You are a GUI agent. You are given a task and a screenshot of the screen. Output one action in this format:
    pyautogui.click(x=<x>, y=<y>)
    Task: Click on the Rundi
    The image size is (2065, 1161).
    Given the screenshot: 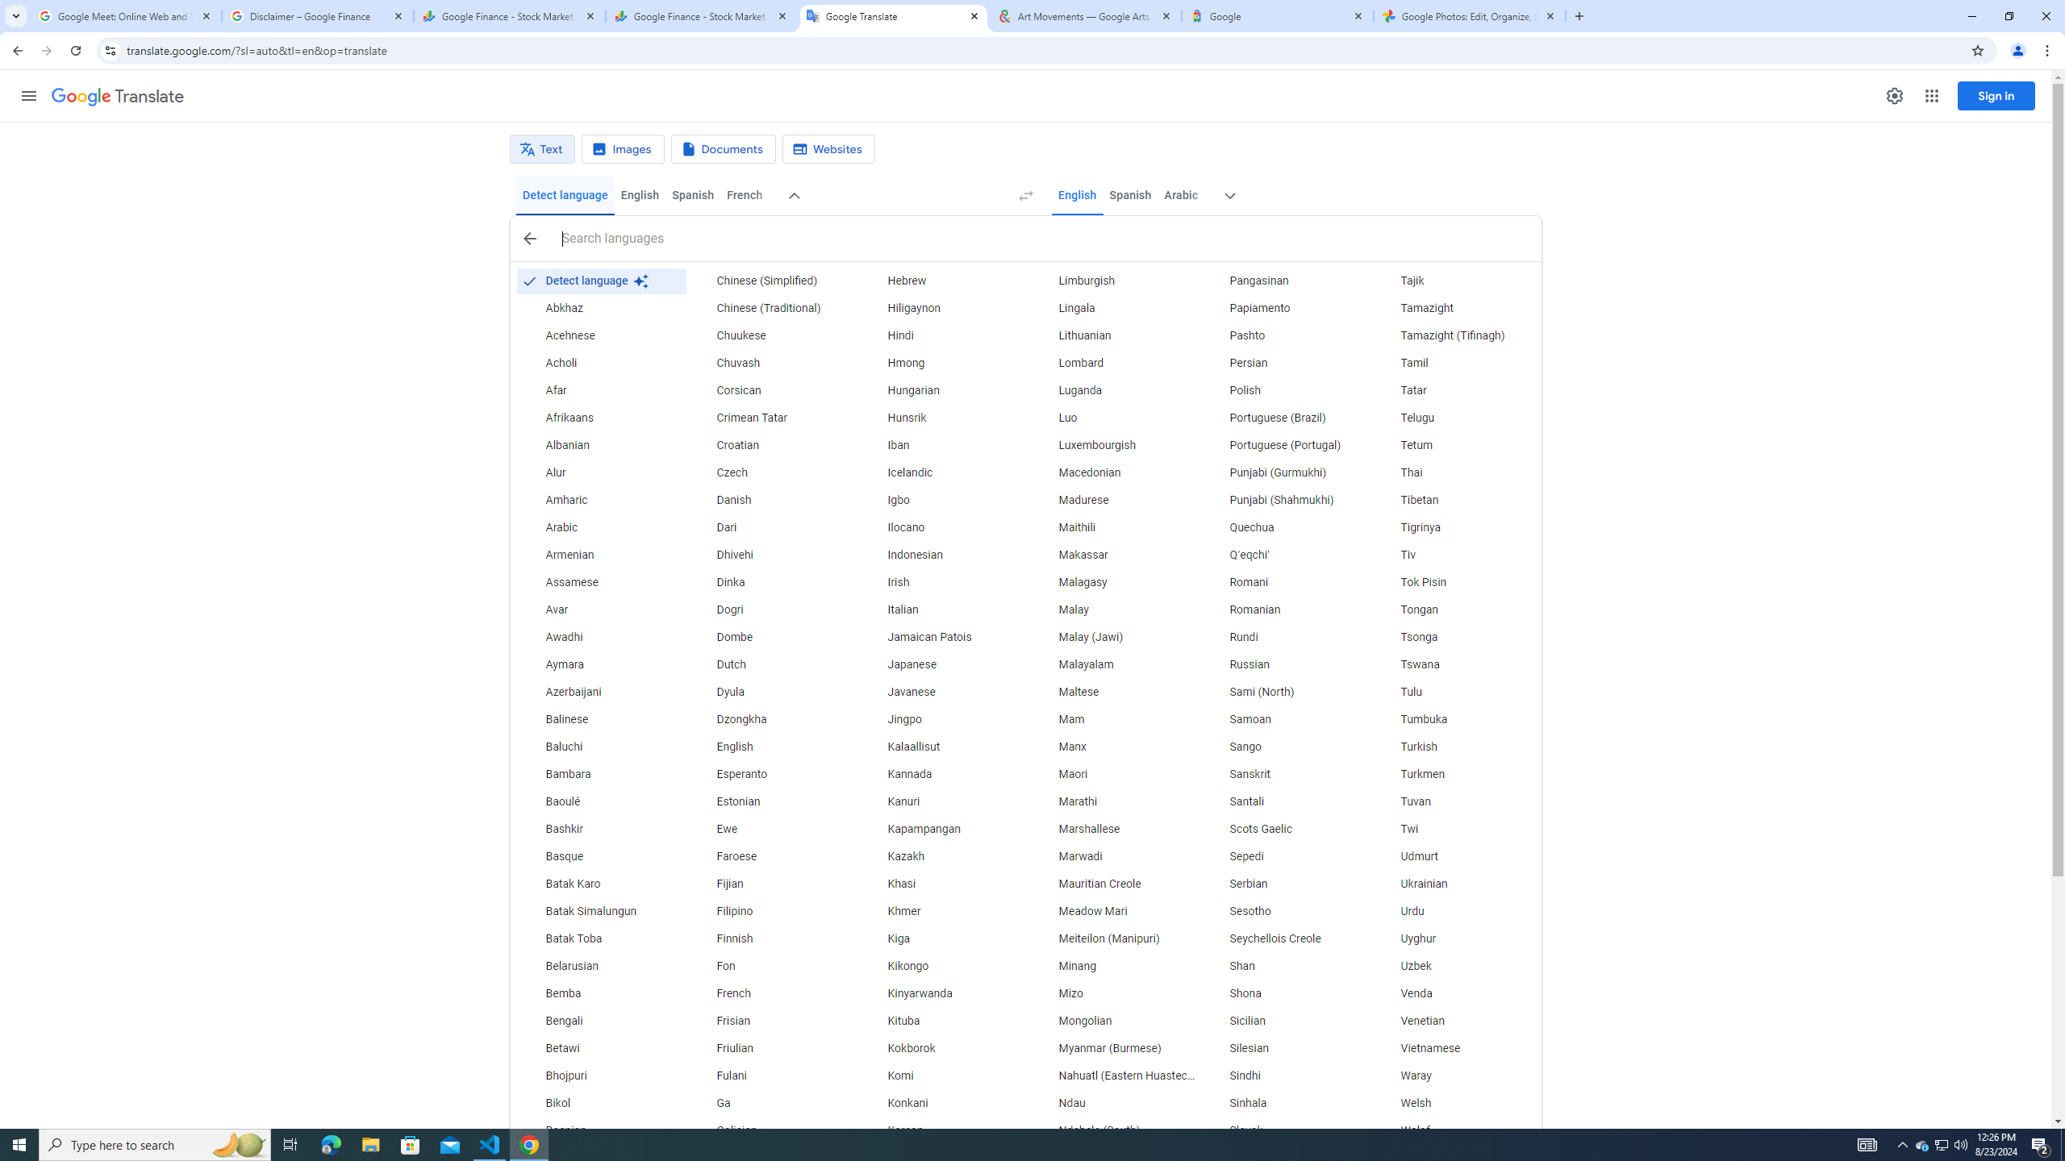 What is the action you would take?
    pyautogui.click(x=1285, y=637)
    